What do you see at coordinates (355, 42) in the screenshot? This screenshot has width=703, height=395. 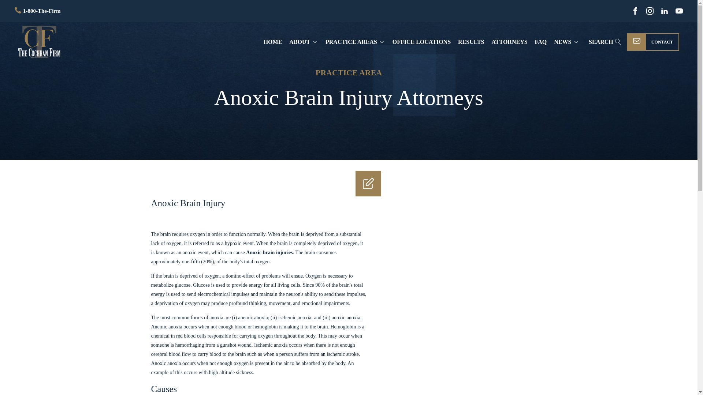 I see `PRACTICE AREAS` at bounding box center [355, 42].